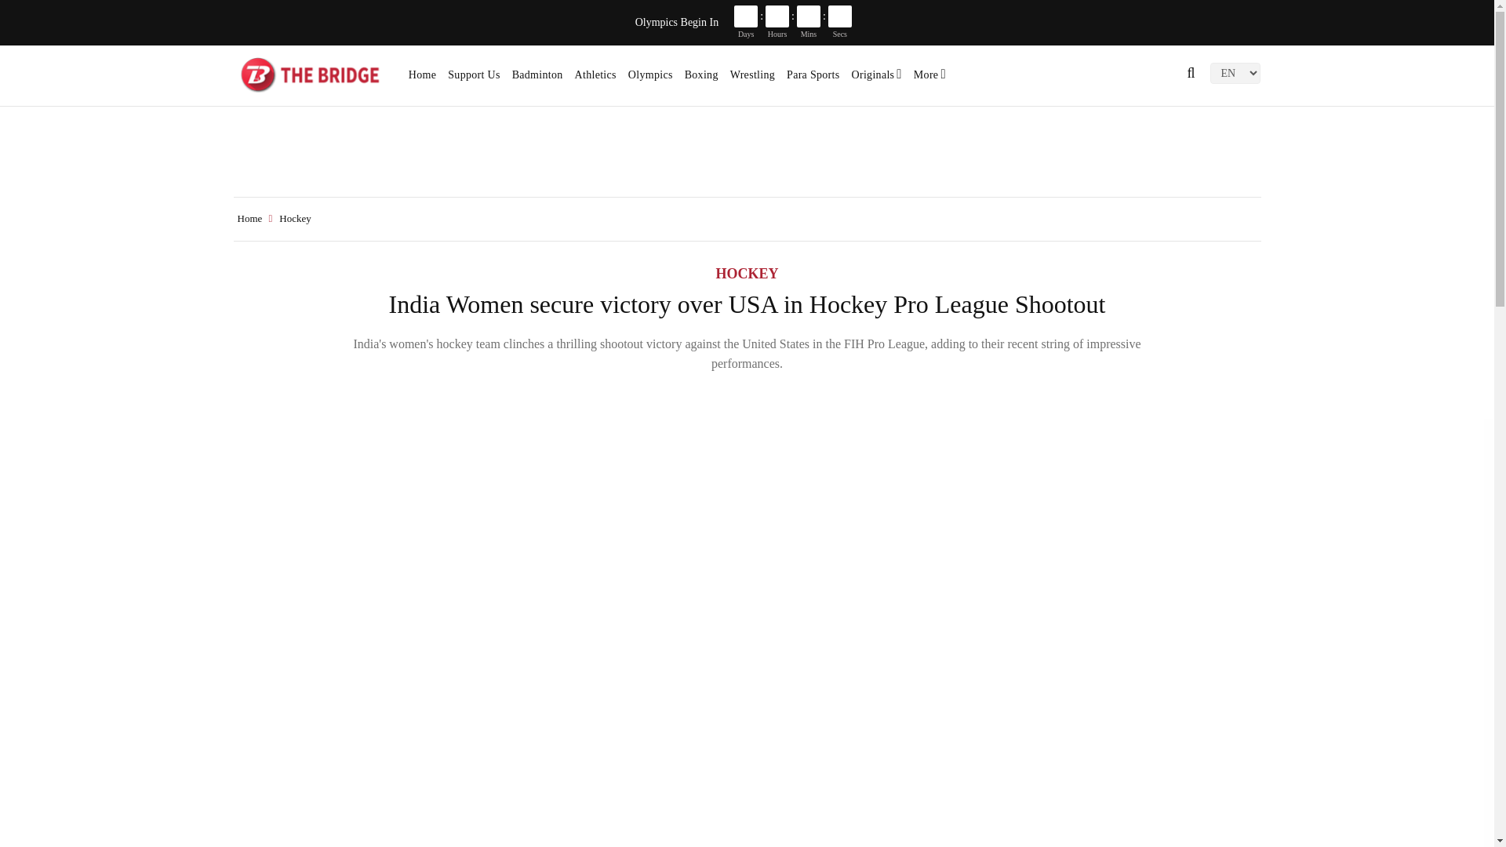 Image resolution: width=1506 pixels, height=847 pixels. Describe the element at coordinates (877, 80) in the screenshot. I see `Originals` at that location.